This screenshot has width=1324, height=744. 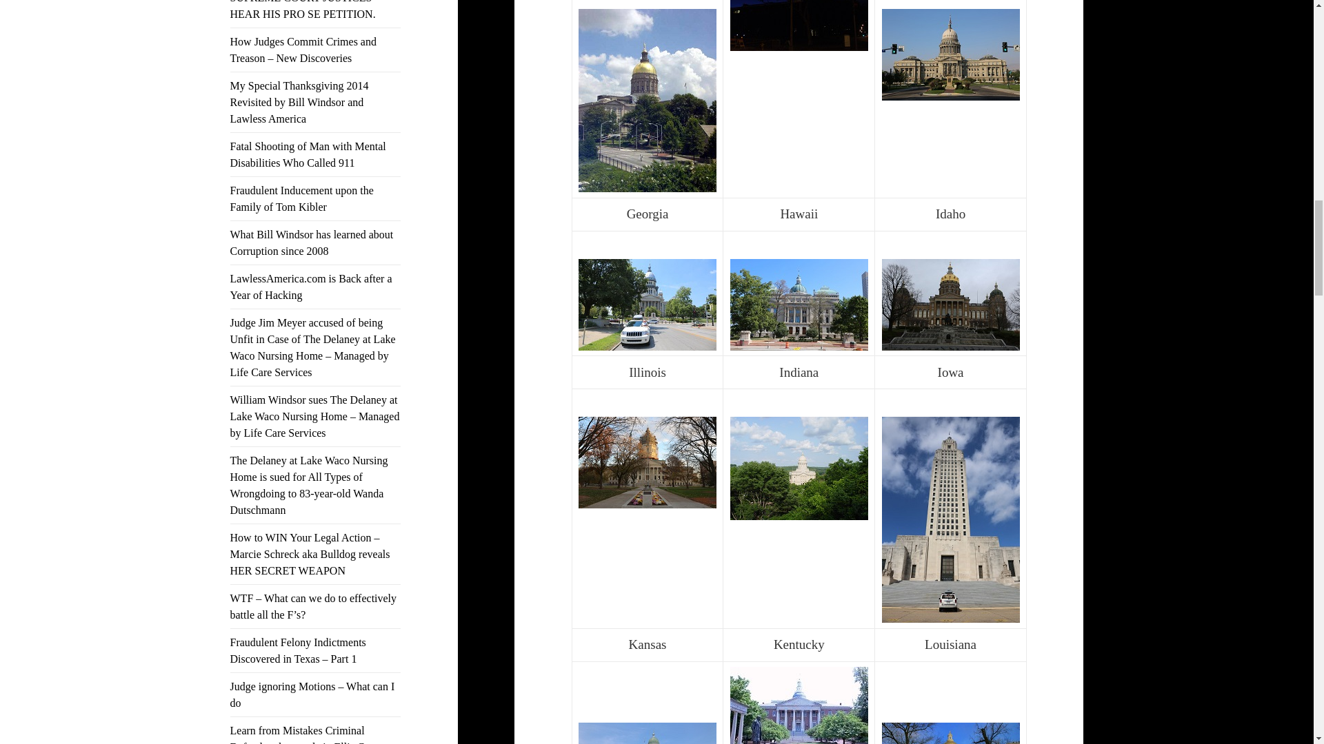 I want to click on LawlessAmerica.com is Back after a Year of Hacking, so click(x=311, y=287).